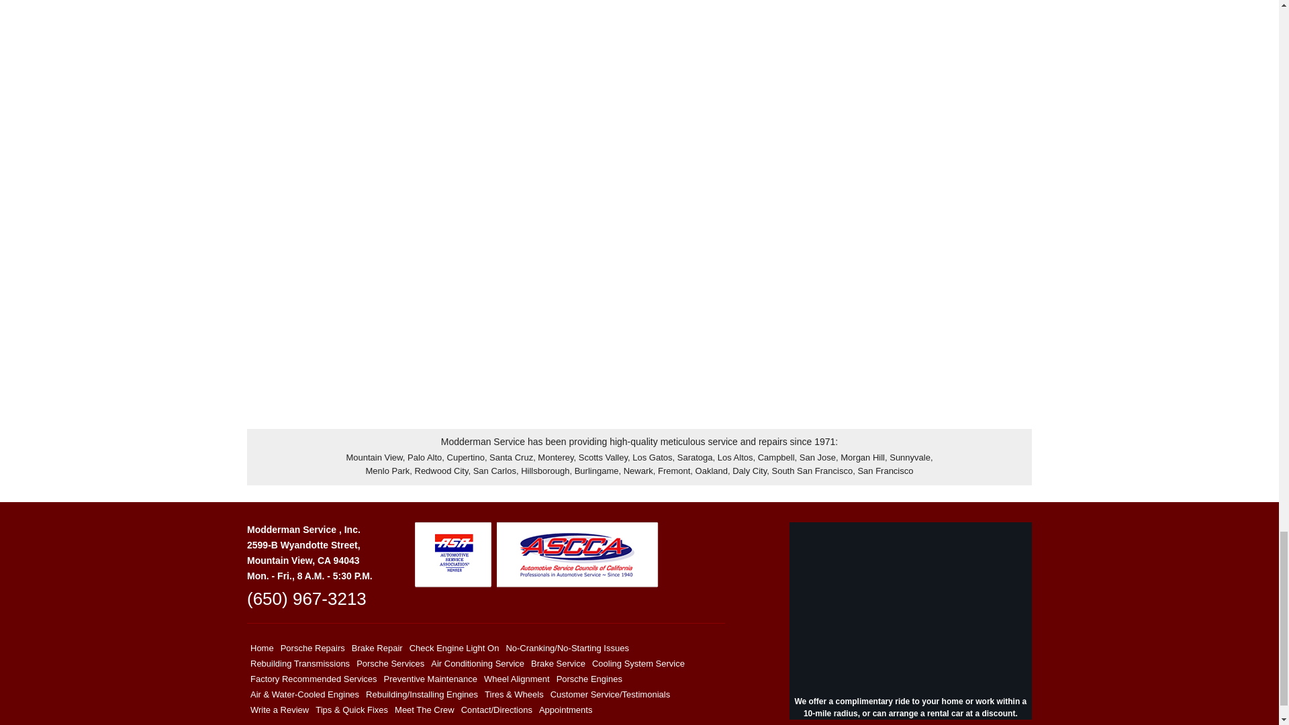  What do you see at coordinates (300, 663) in the screenshot?
I see `Rebuilding Transmissions` at bounding box center [300, 663].